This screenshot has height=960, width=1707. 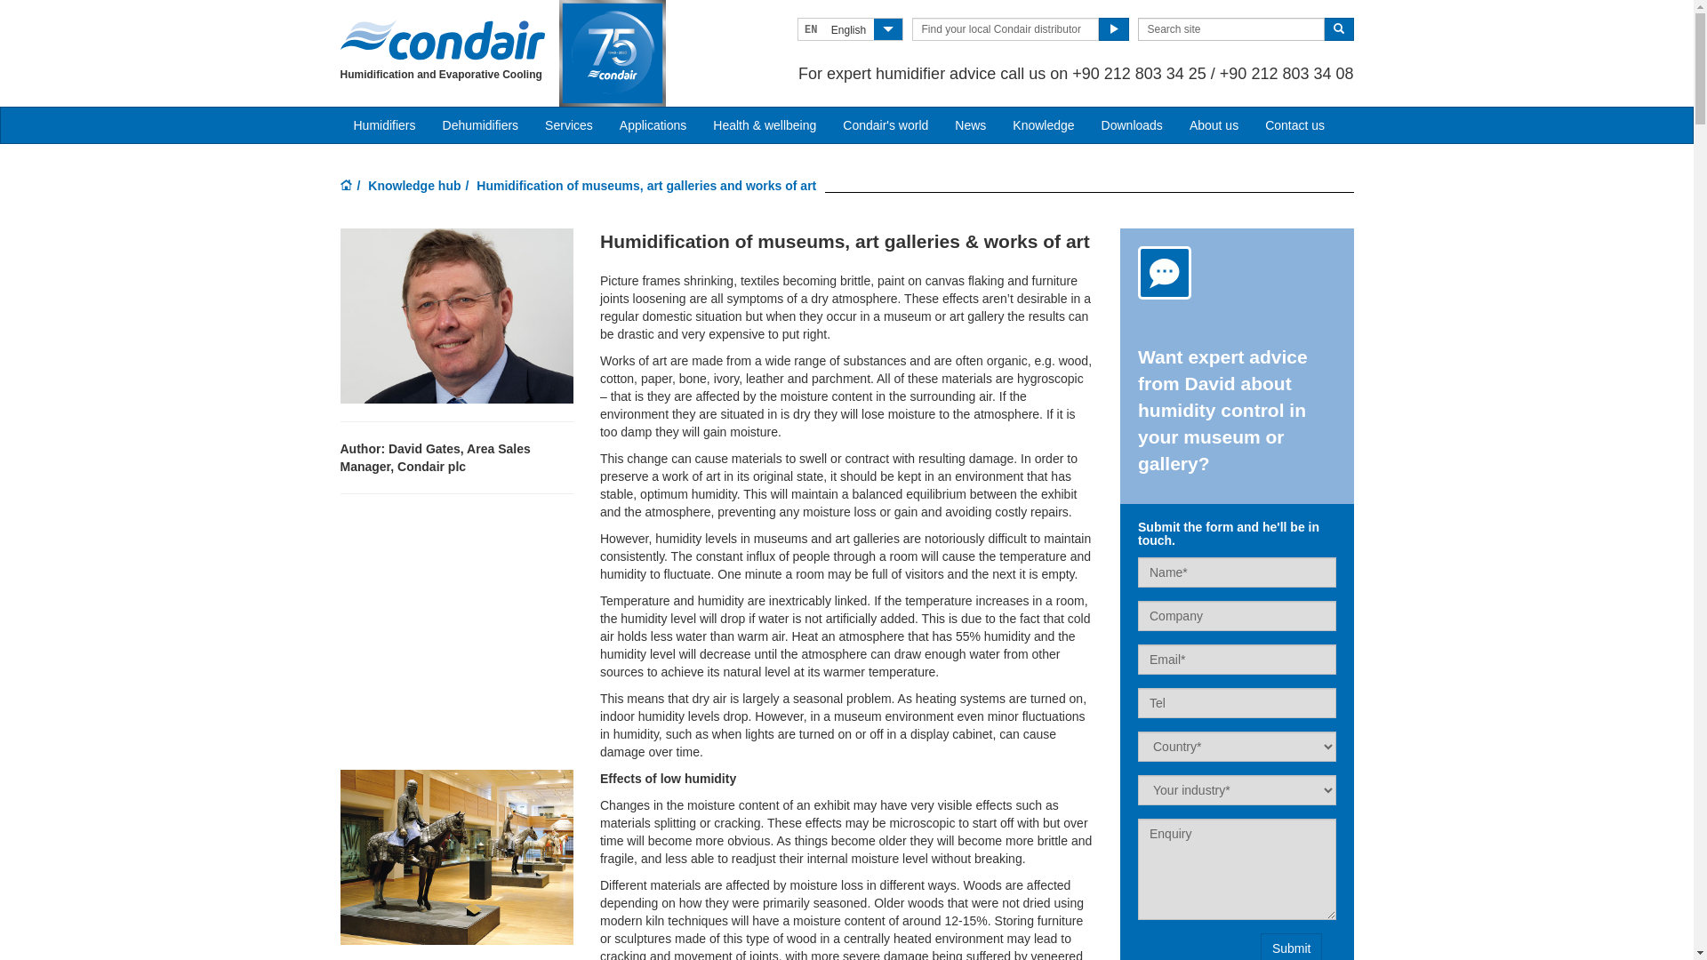 What do you see at coordinates (850, 29) in the screenshot?
I see `EN English` at bounding box center [850, 29].